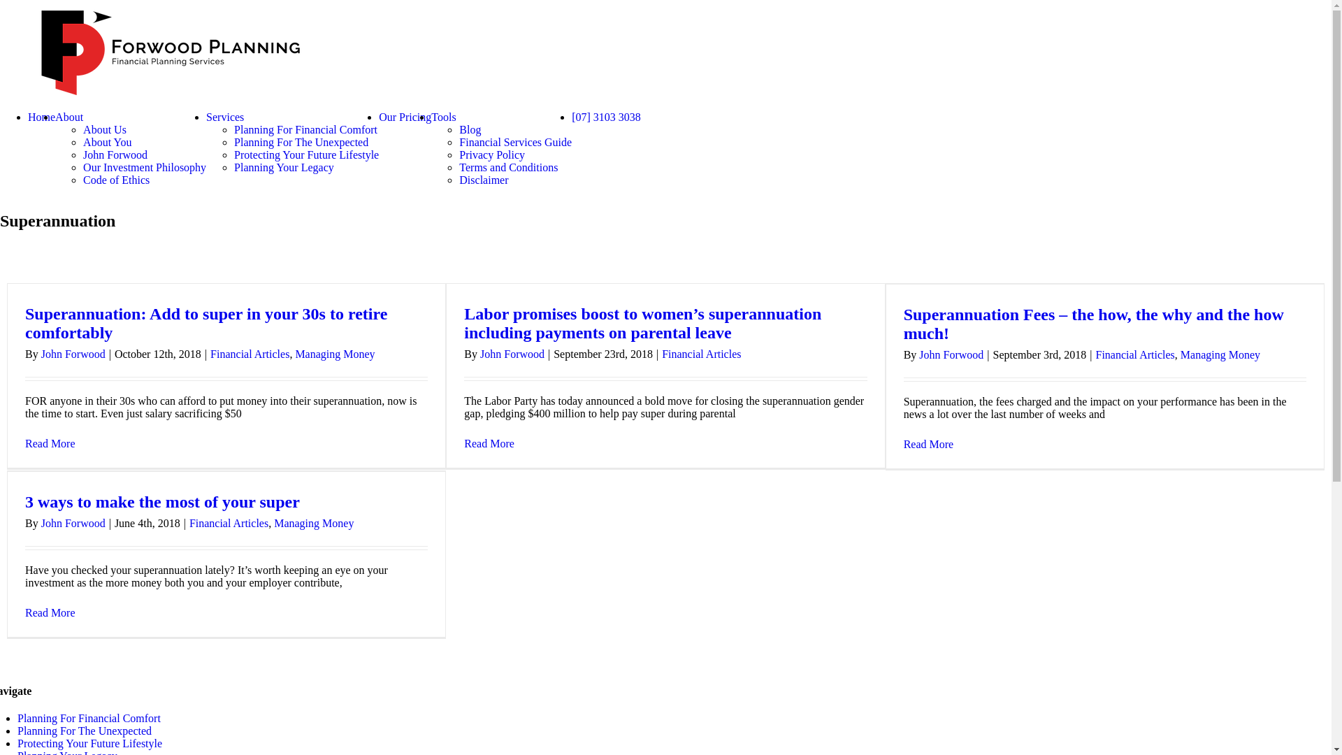 The height and width of the screenshot is (755, 1342). What do you see at coordinates (489, 443) in the screenshot?
I see `Read More` at bounding box center [489, 443].